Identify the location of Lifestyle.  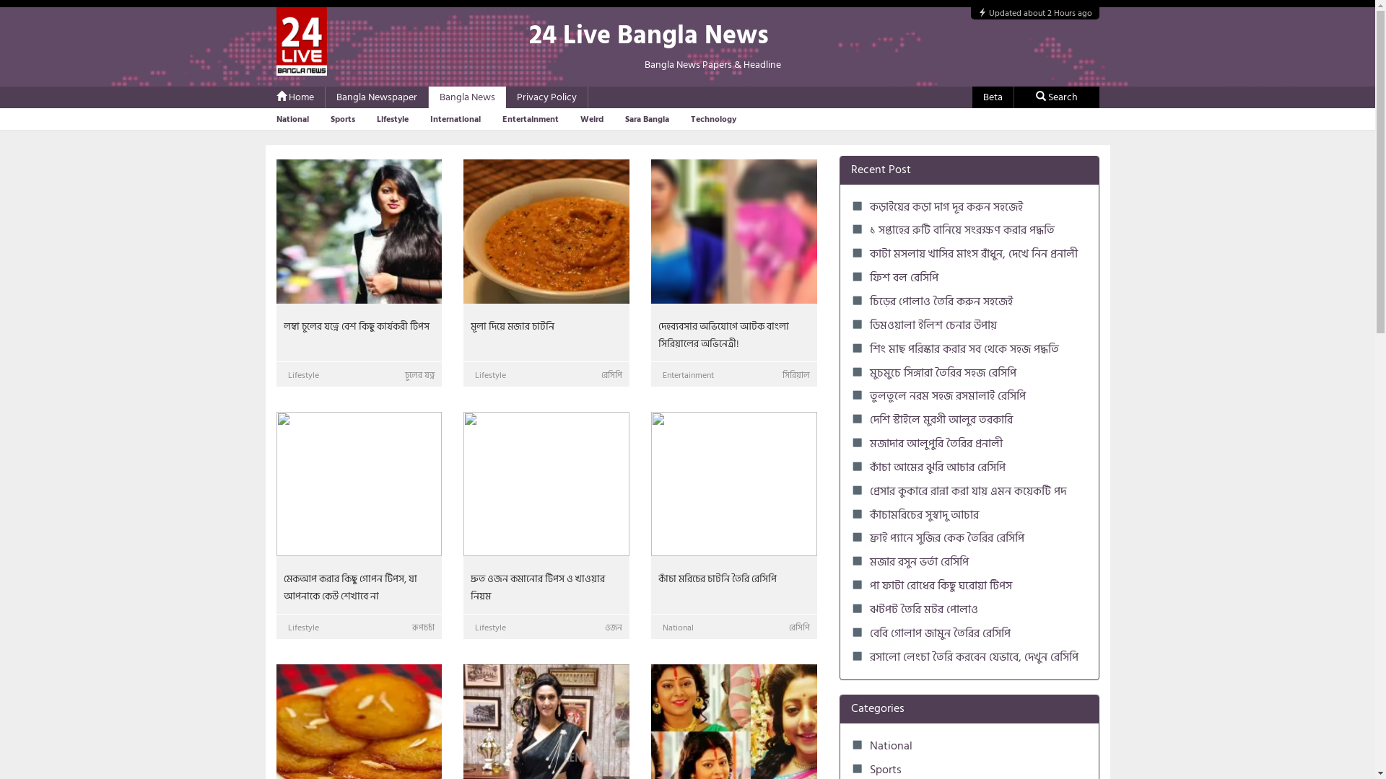
(393, 119).